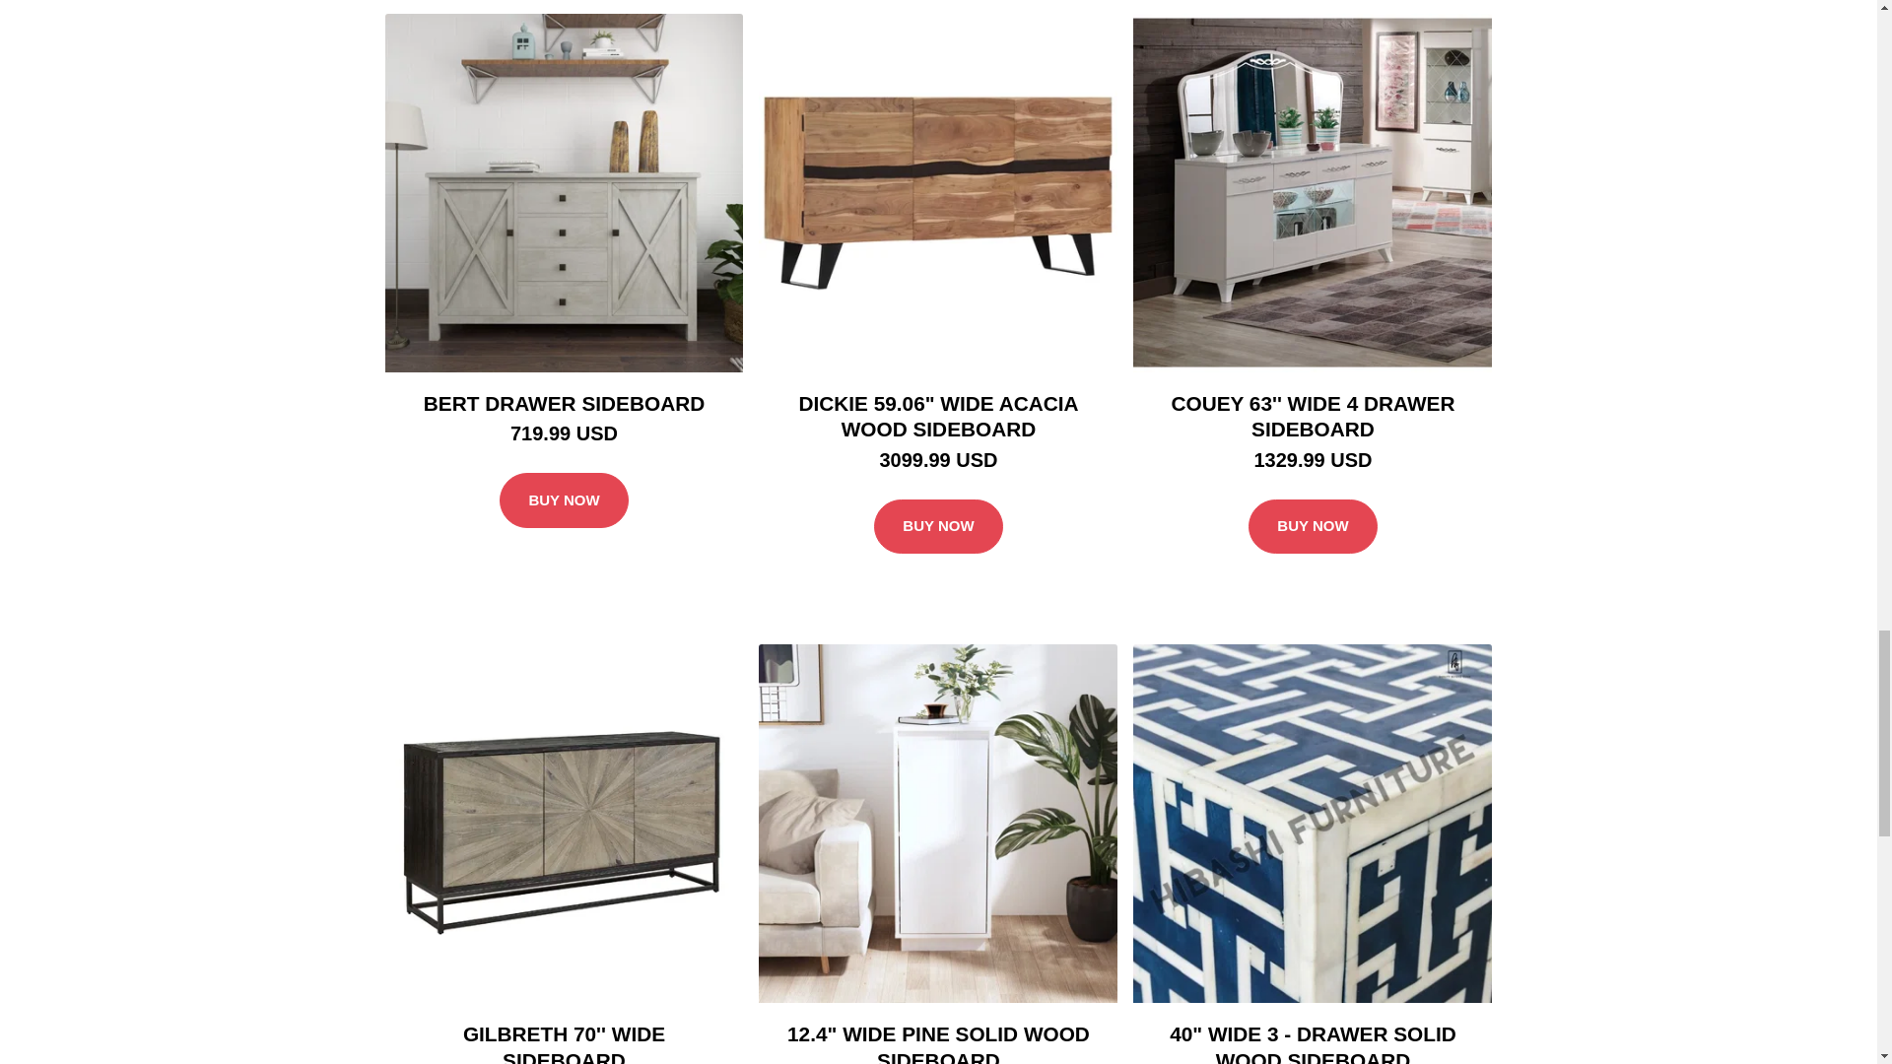 The height and width of the screenshot is (1064, 1892). What do you see at coordinates (564, 499) in the screenshot?
I see `BUY NOW` at bounding box center [564, 499].